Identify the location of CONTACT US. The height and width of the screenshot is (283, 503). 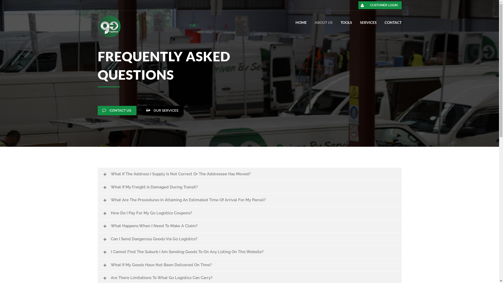
(117, 111).